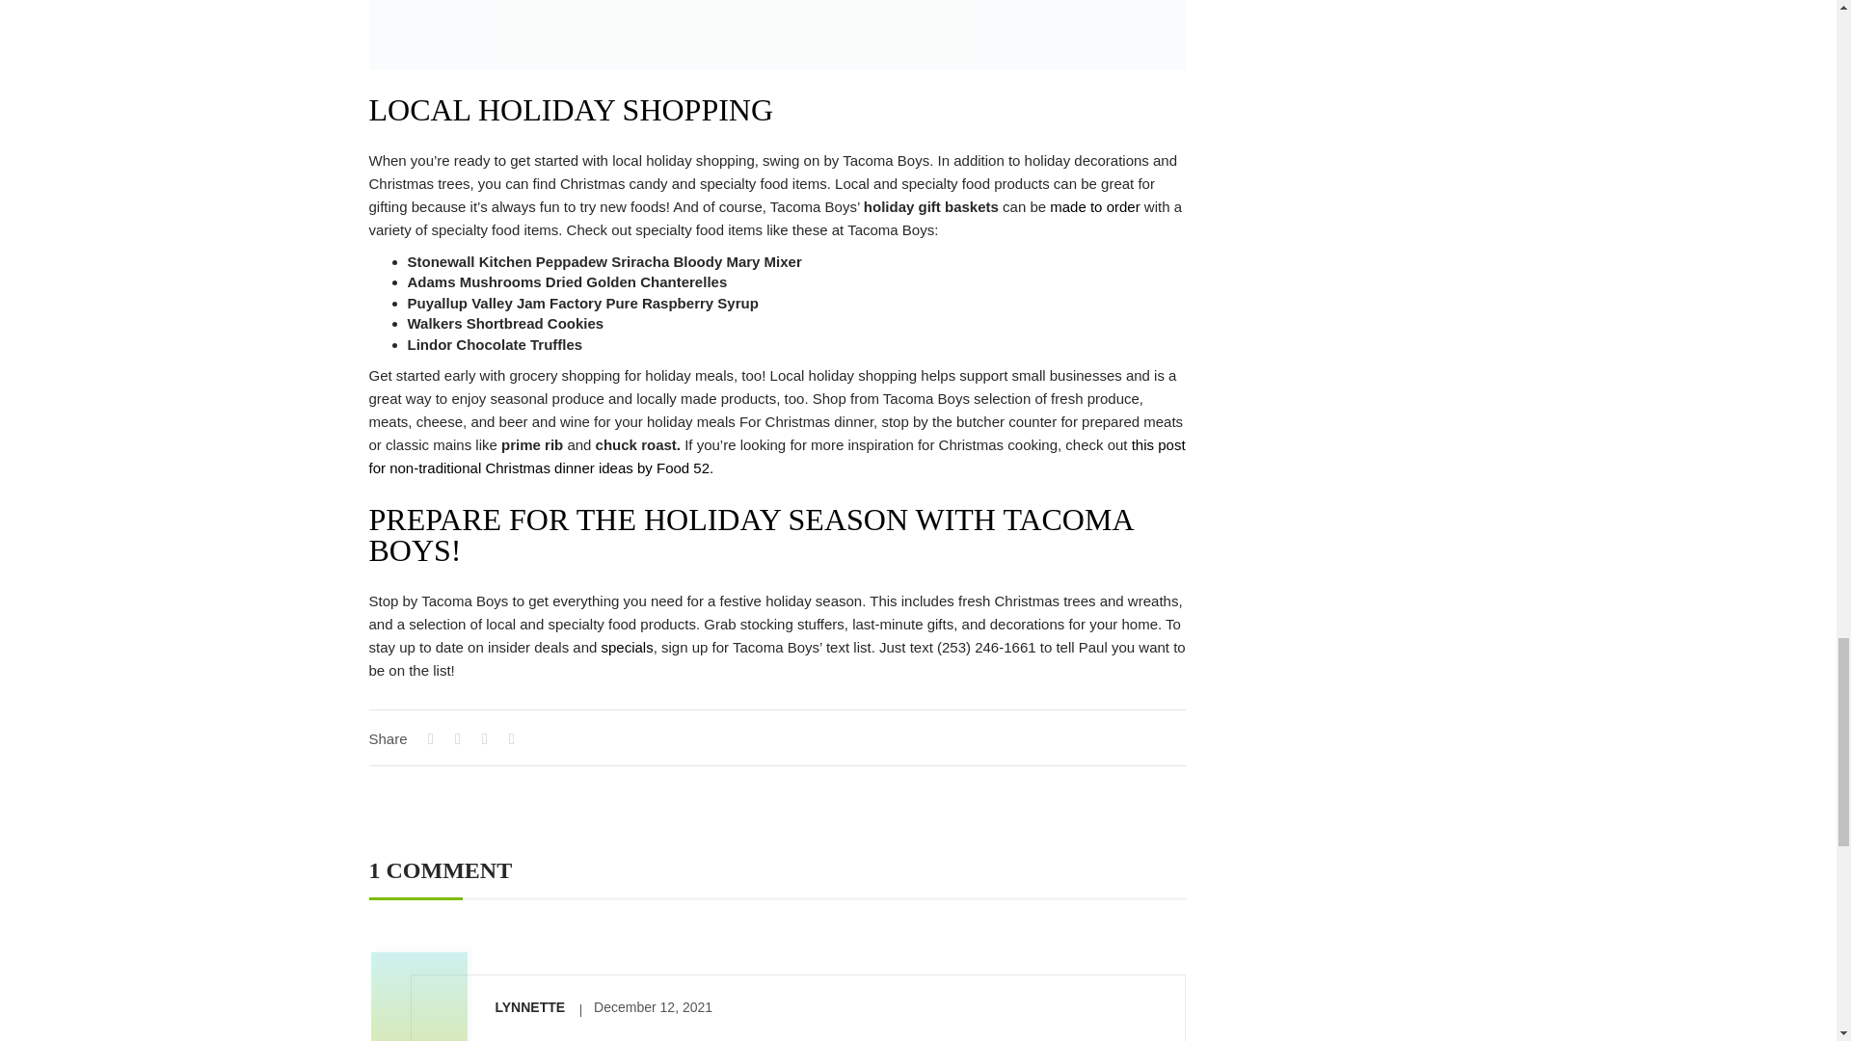 The image size is (1851, 1041). I want to click on specials, so click(627, 648).